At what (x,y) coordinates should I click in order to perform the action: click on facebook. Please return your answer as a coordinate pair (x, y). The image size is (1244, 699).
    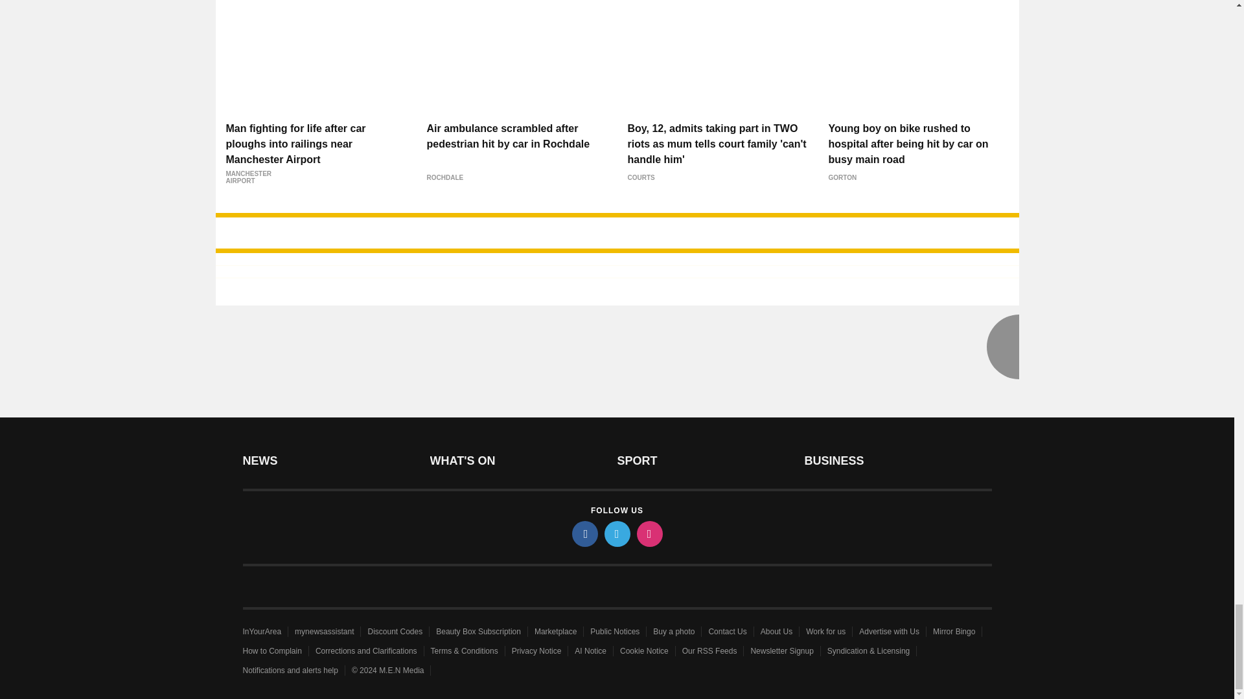
    Looking at the image, I should click on (584, 533).